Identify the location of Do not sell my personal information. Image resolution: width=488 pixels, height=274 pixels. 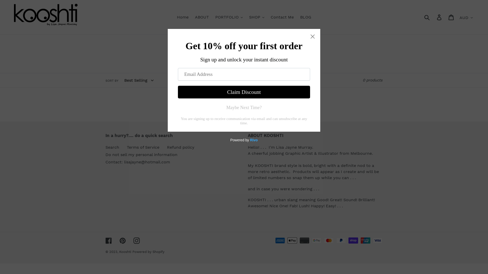
(141, 155).